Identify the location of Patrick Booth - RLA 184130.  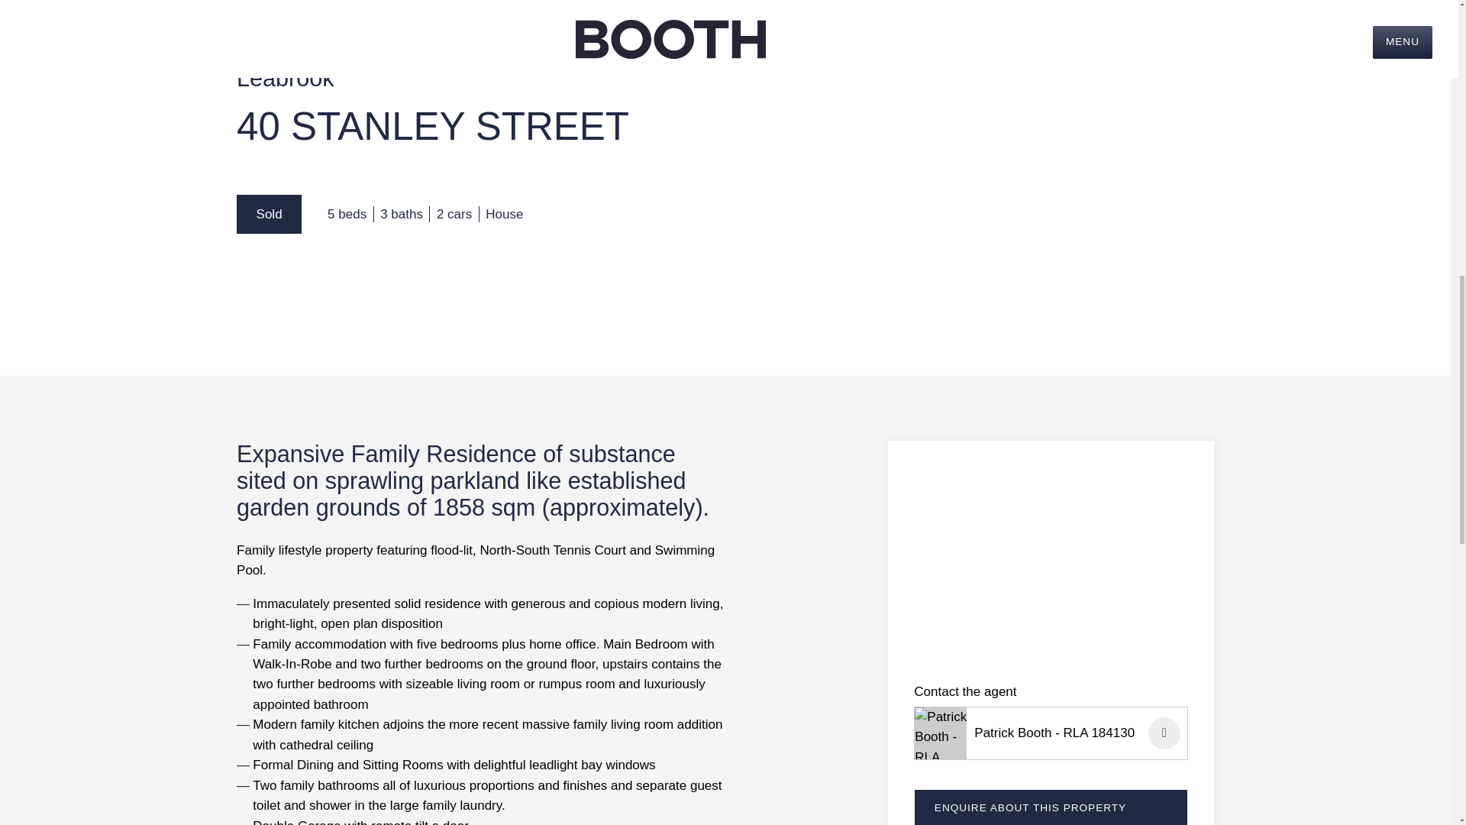
(1061, 733).